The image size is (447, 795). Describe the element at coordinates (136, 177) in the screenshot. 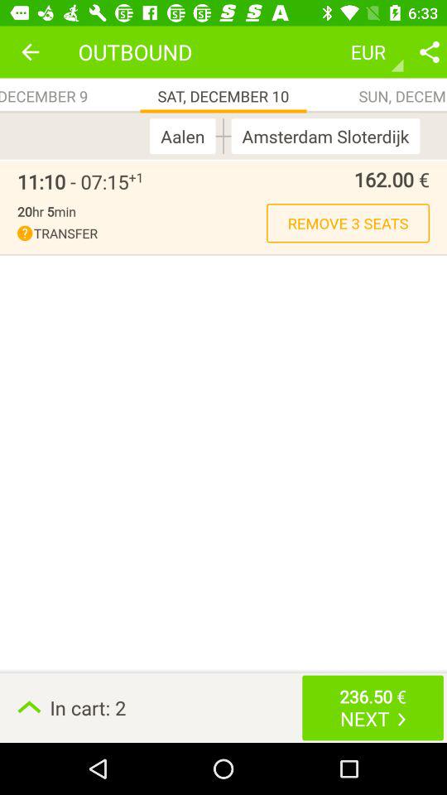

I see `click the icon next to 11 10 07 icon` at that location.